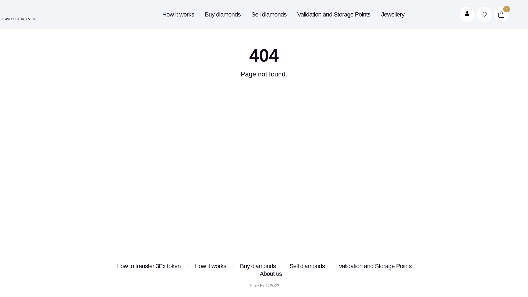  Describe the element at coordinates (210, 266) in the screenshot. I see `How it works` at that location.